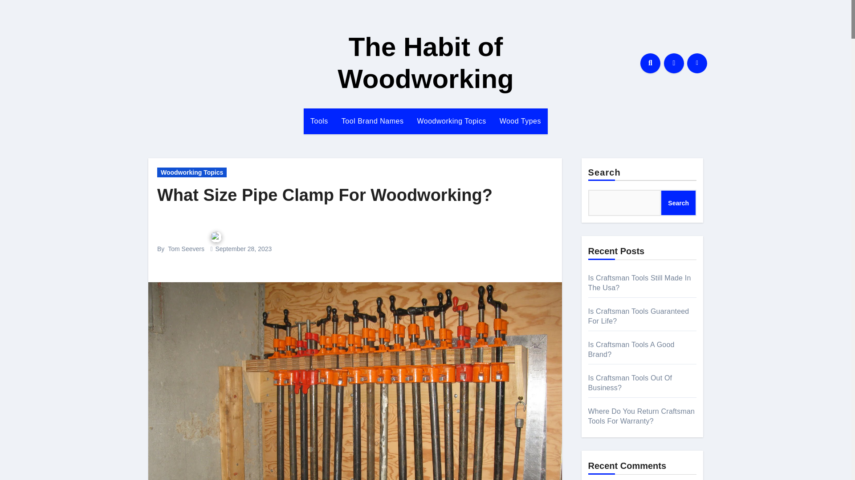 The width and height of the screenshot is (855, 480). Describe the element at coordinates (186, 249) in the screenshot. I see `Tom Seevers` at that location.